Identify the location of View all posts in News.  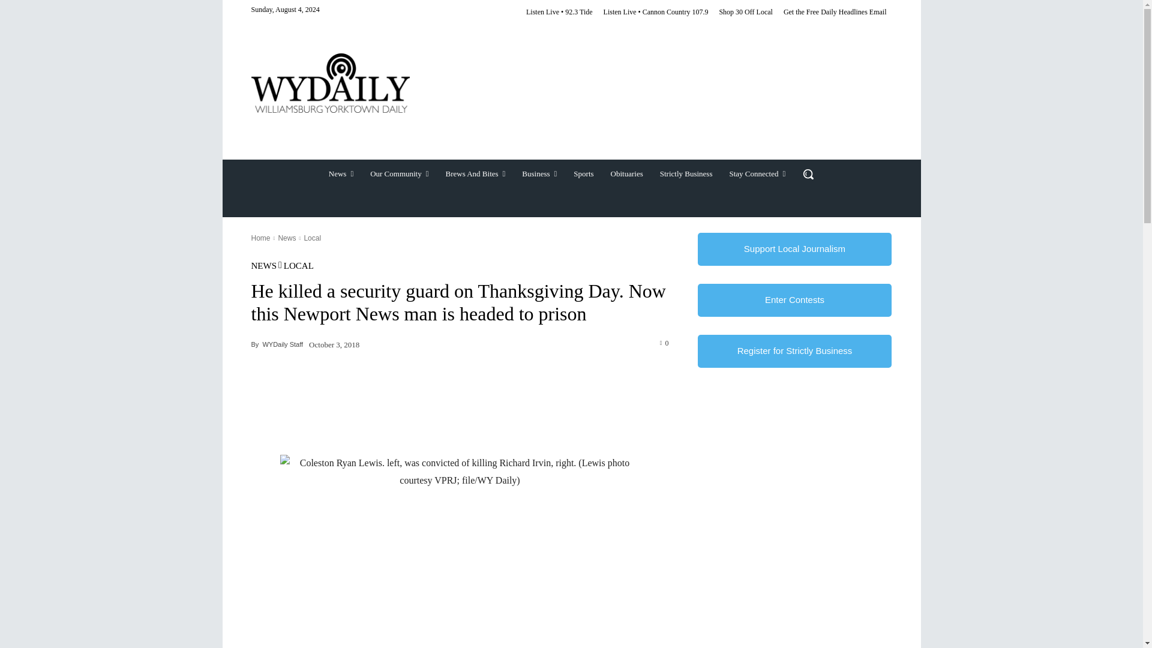
(287, 238).